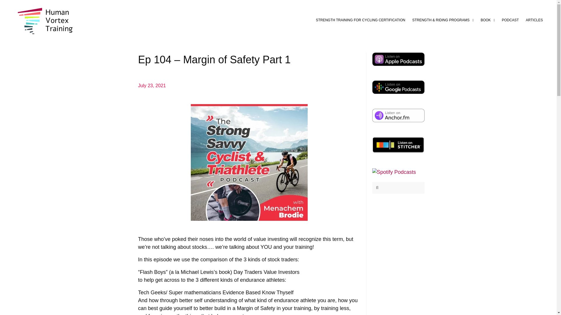  What do you see at coordinates (488, 20) in the screenshot?
I see `BOOK` at bounding box center [488, 20].